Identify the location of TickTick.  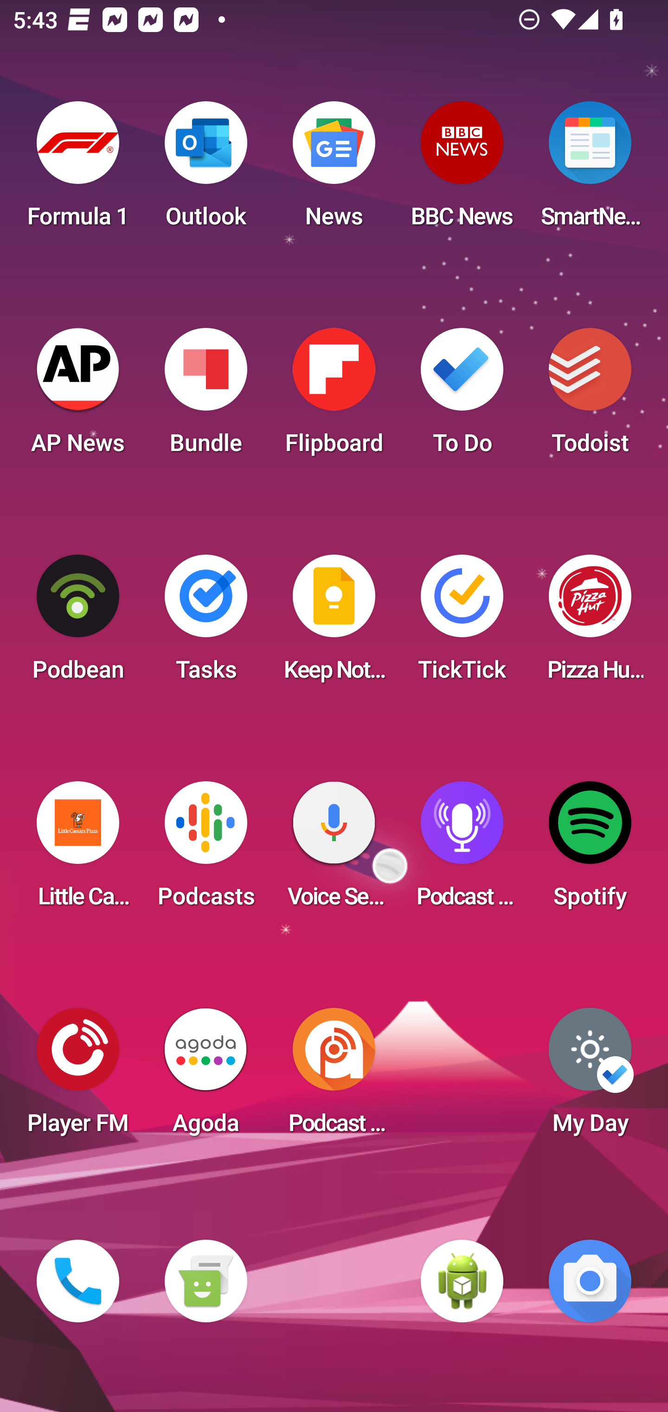
(462, 623).